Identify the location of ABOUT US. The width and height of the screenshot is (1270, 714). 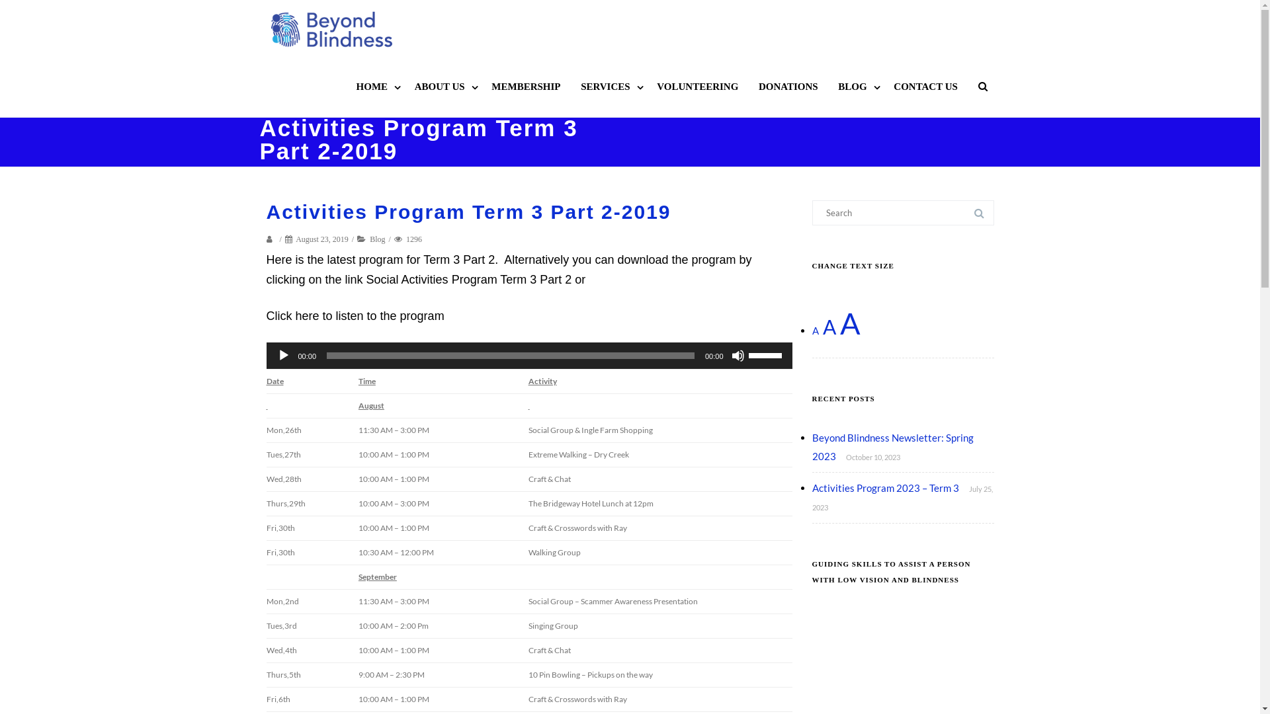
(443, 87).